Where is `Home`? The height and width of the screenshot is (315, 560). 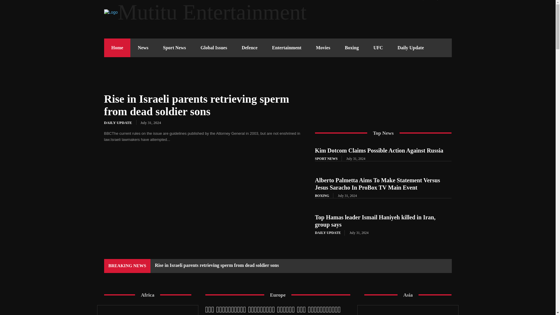 Home is located at coordinates (117, 48).